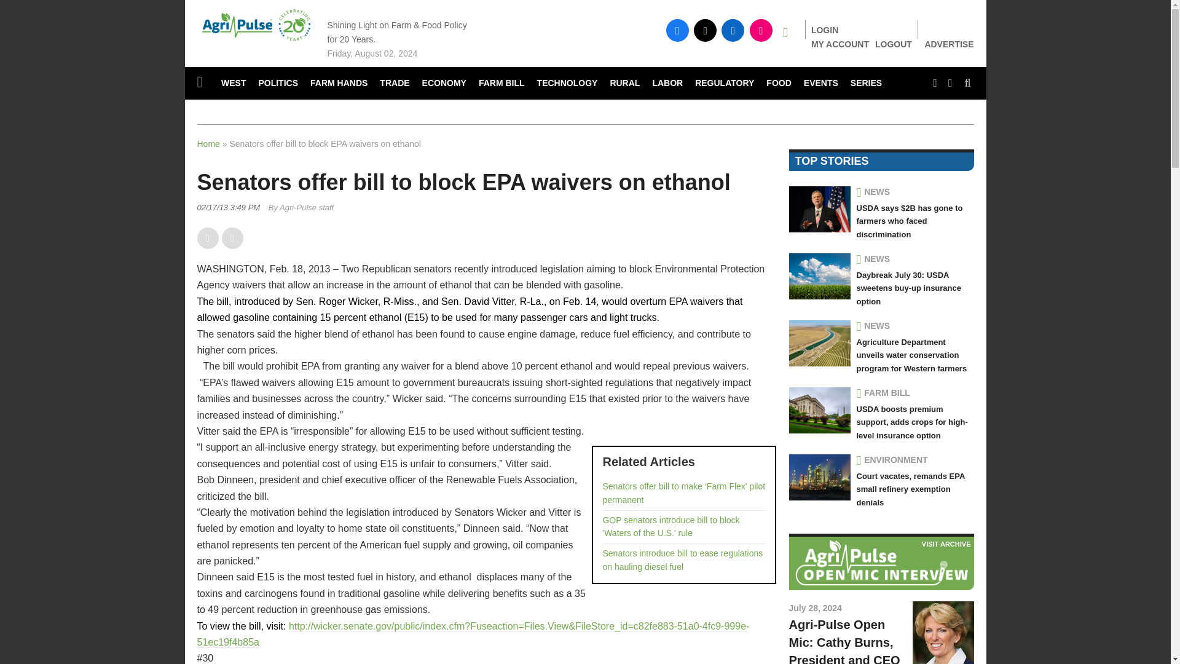 The image size is (1180, 664). I want to click on EVENTS, so click(821, 84).